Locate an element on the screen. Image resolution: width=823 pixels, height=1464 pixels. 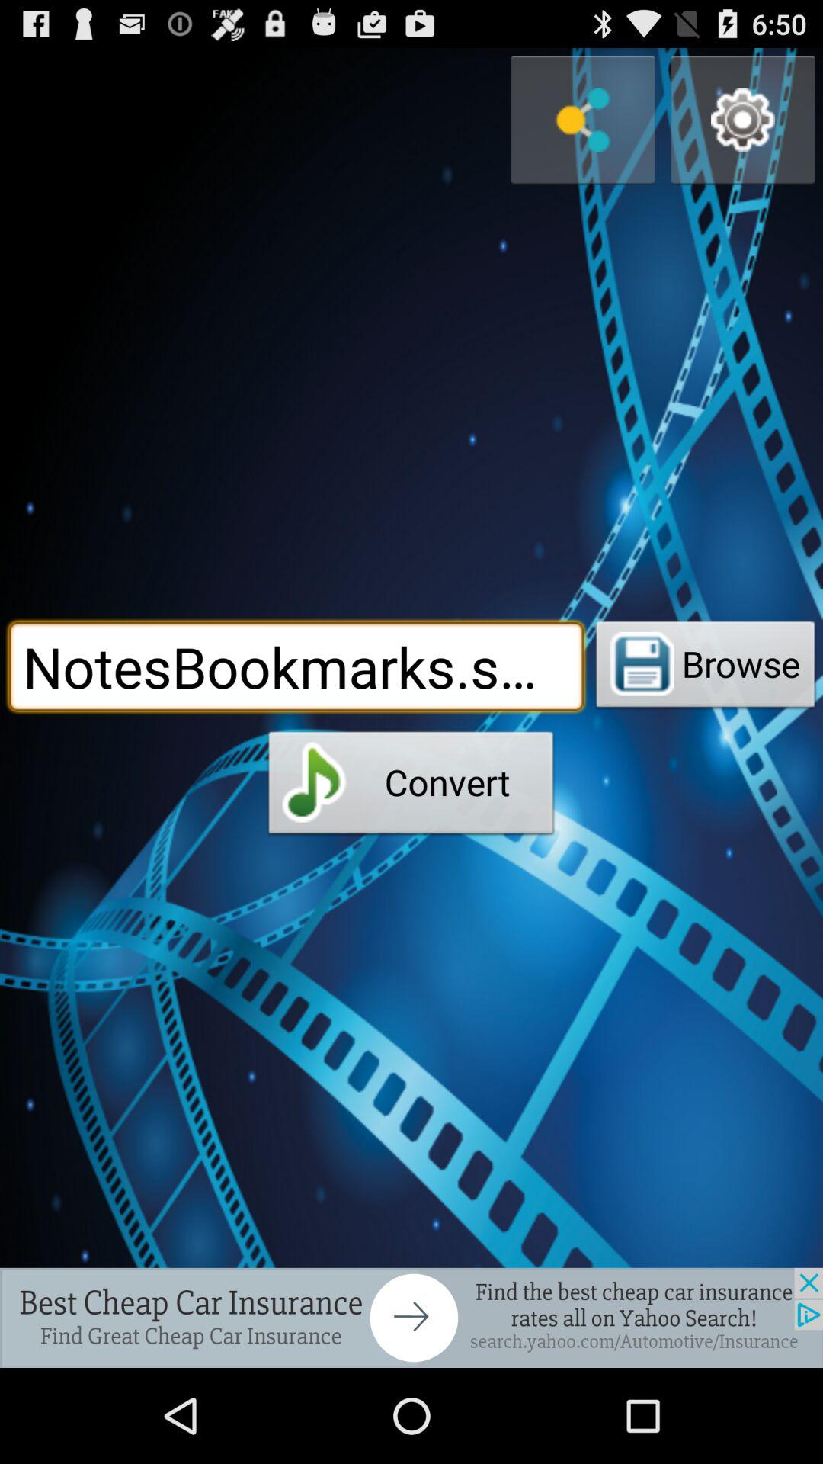
open settings menu is located at coordinates (743, 120).